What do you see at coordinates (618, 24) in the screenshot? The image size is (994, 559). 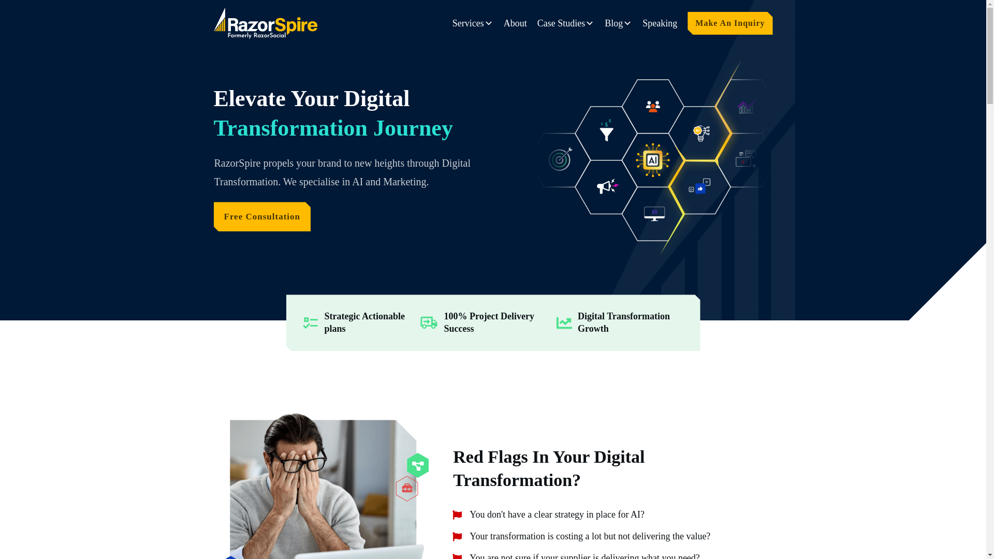 I see `Blog` at bounding box center [618, 24].